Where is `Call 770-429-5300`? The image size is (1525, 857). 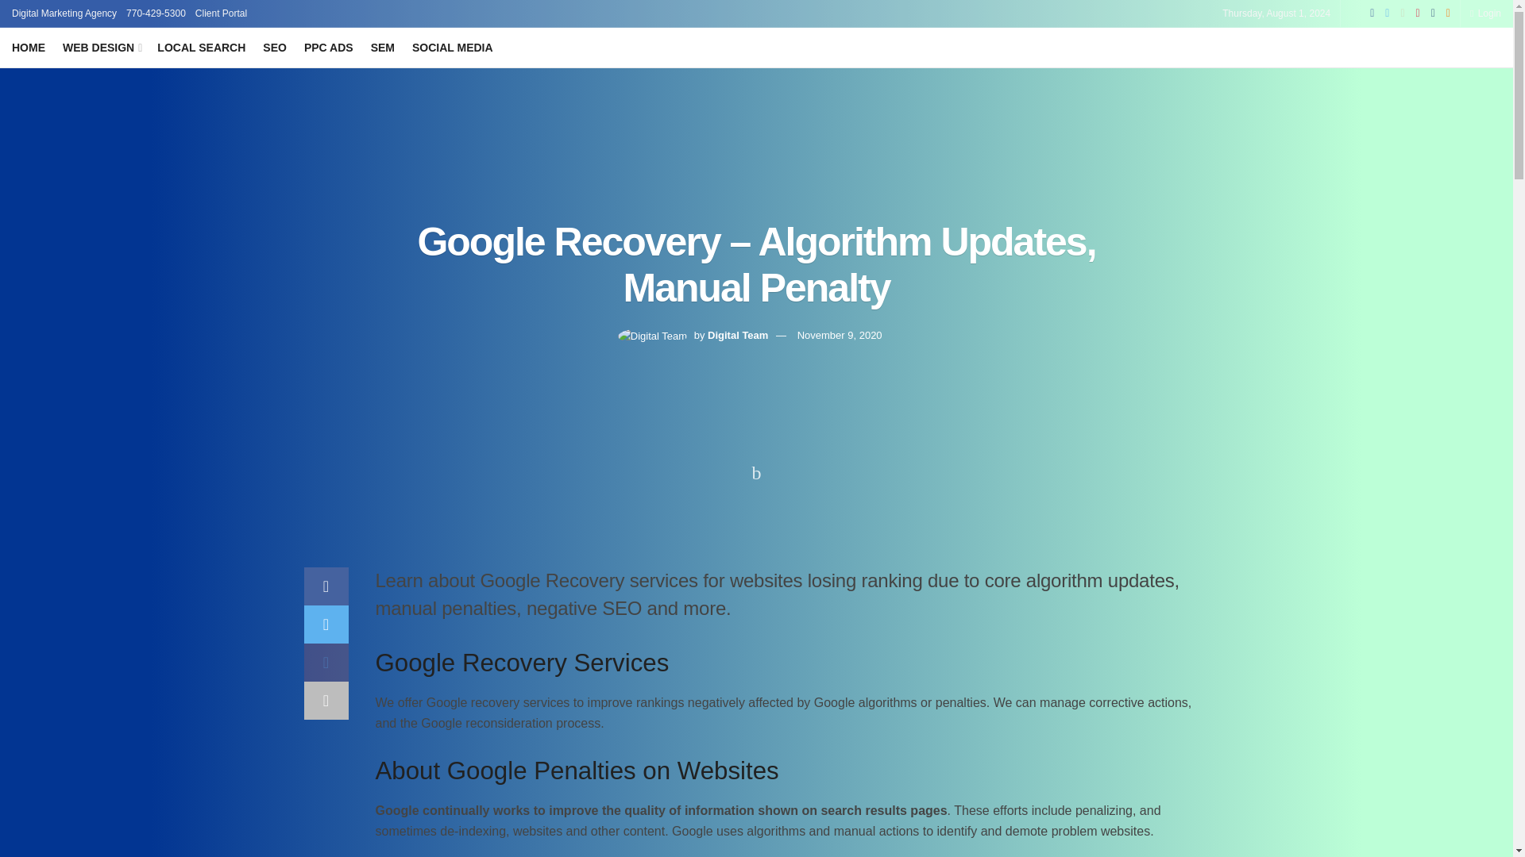 Call 770-429-5300 is located at coordinates (156, 13).